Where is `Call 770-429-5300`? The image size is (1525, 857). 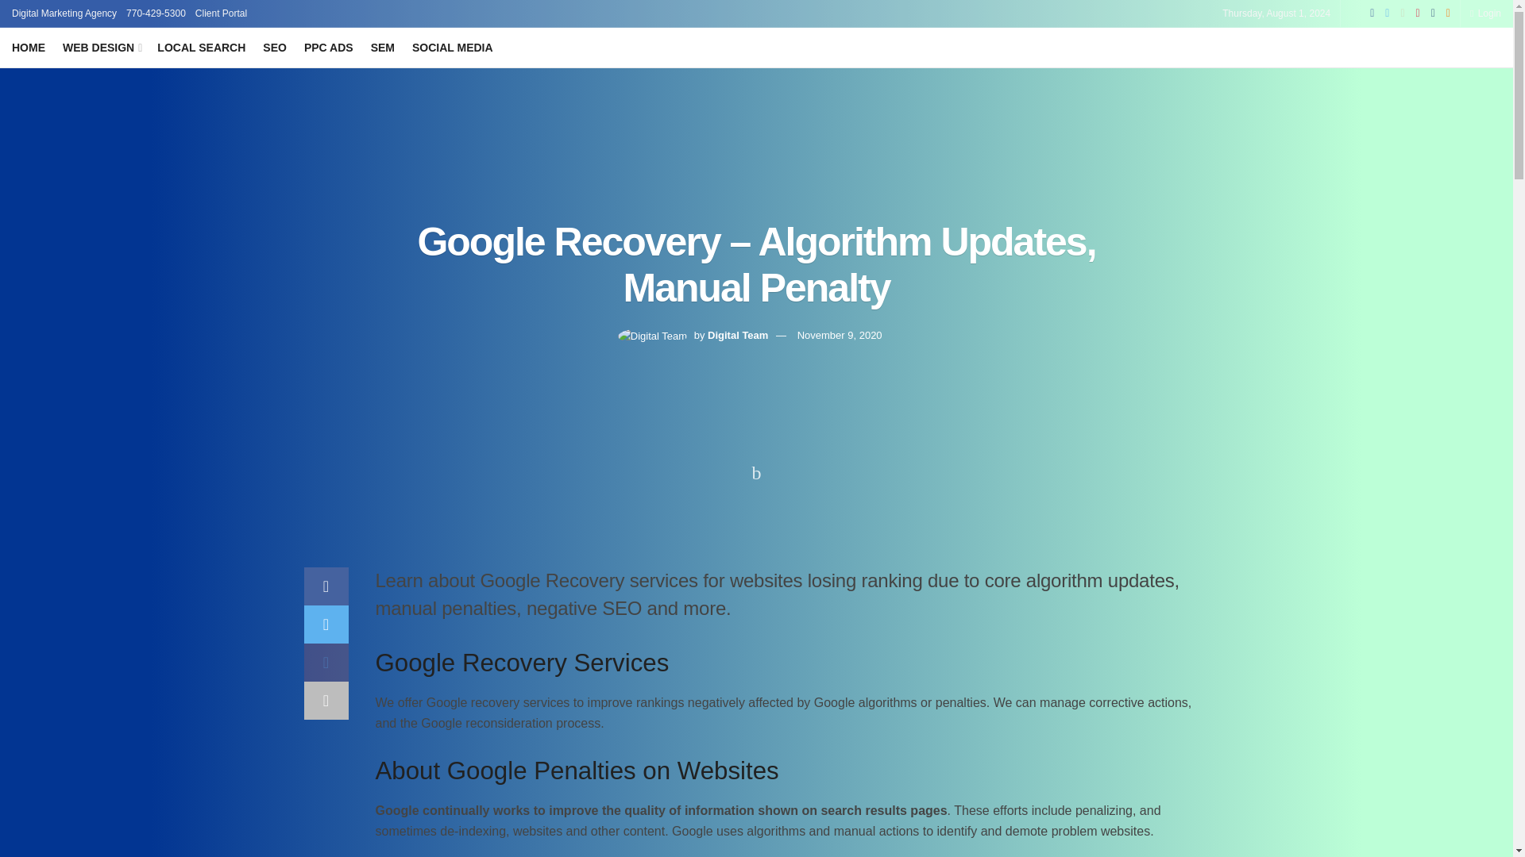 Call 770-429-5300 is located at coordinates (156, 13).